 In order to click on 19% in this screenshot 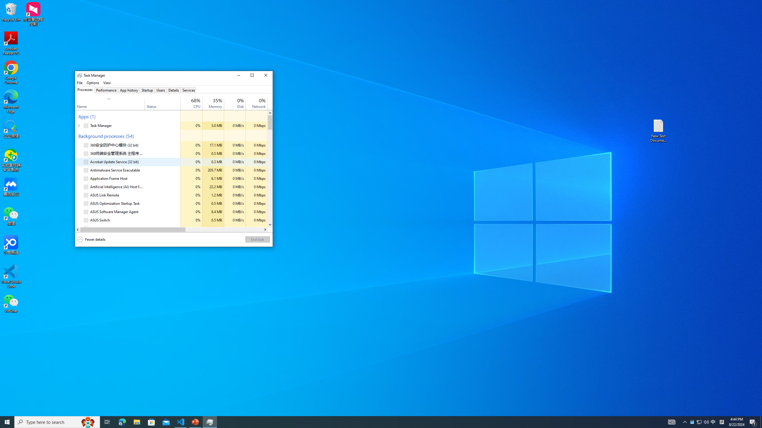, I will do `click(196, 100)`.